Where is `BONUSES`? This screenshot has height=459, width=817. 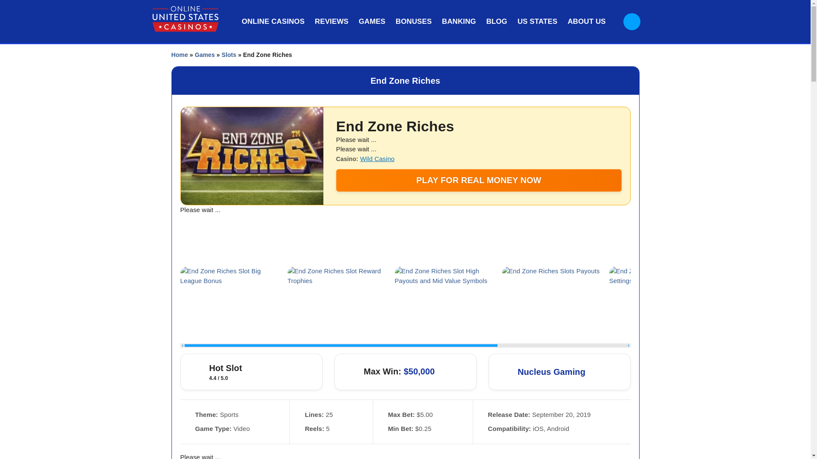
BONUSES is located at coordinates (414, 21).